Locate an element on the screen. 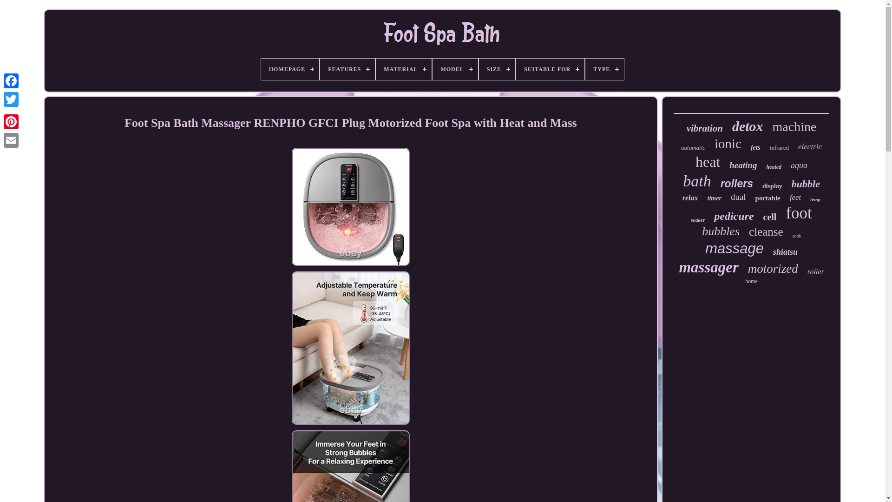  FEATURES is located at coordinates (348, 69).